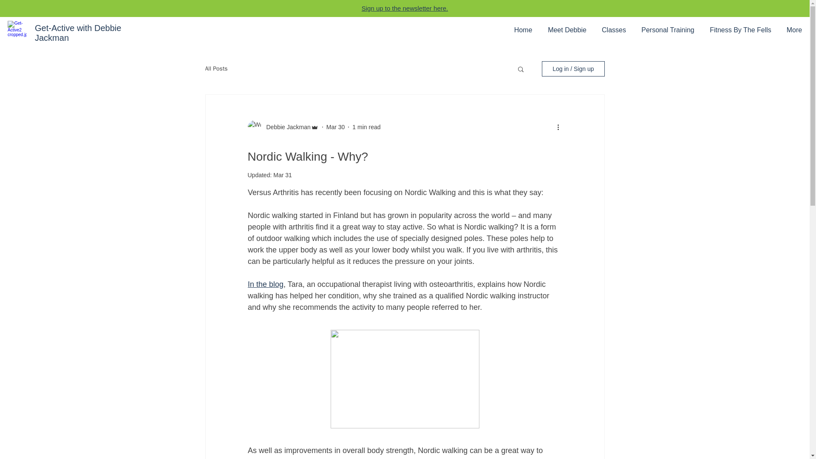 The width and height of the screenshot is (816, 459). Describe the element at coordinates (740, 30) in the screenshot. I see `Fitness By The Fells` at that location.